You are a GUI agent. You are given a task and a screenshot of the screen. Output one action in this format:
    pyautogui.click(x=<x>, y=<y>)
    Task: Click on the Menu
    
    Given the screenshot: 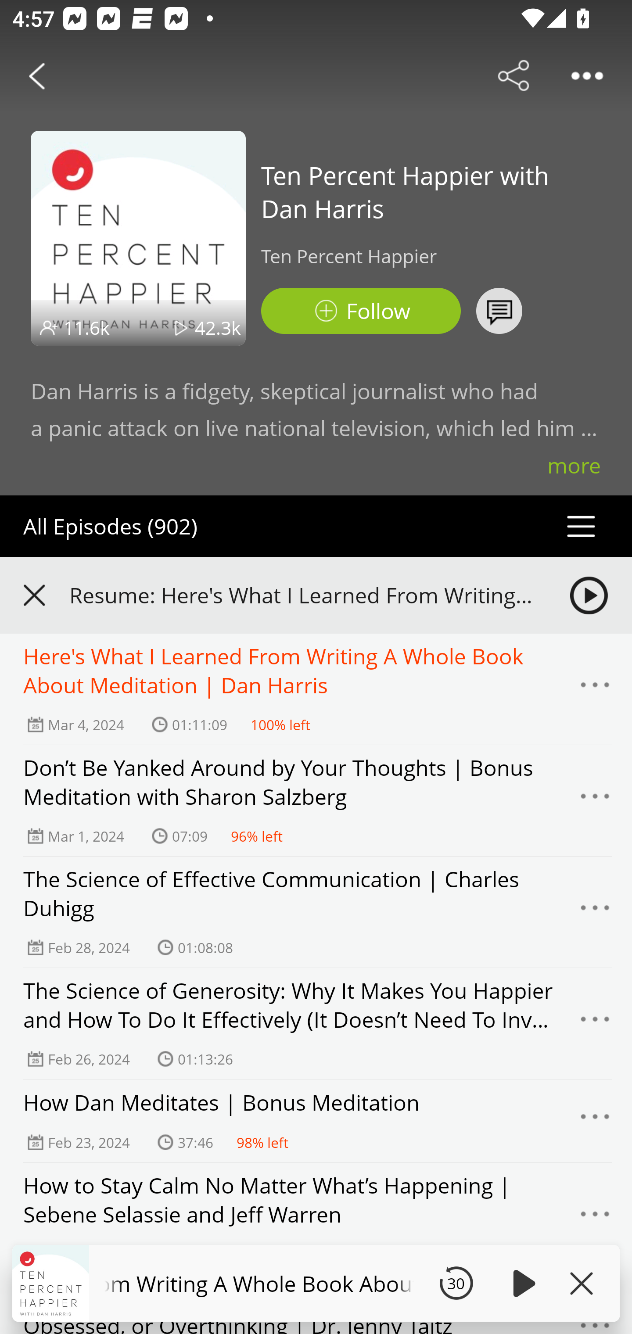 What is the action you would take?
    pyautogui.click(x=595, y=689)
    